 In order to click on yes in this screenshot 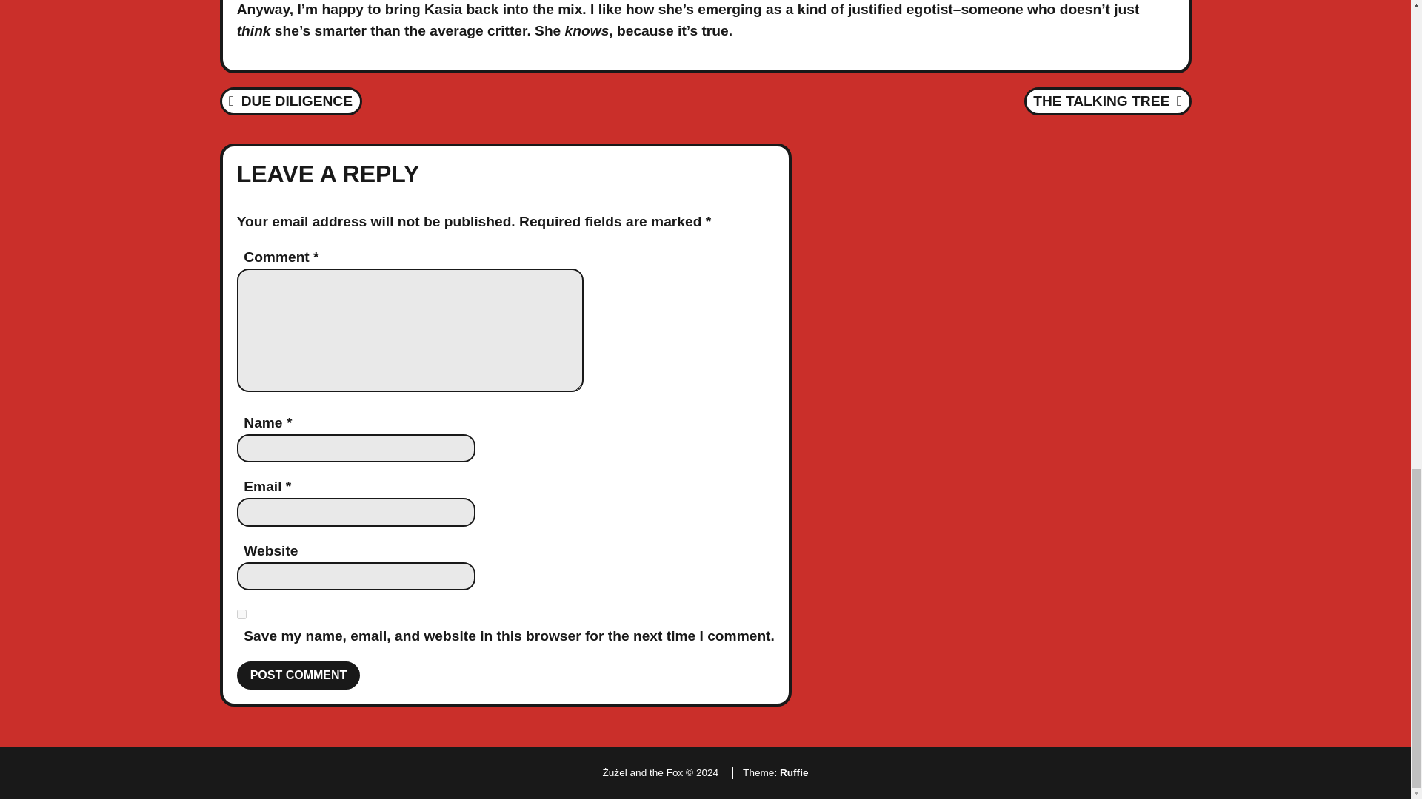, I will do `click(299, 675)`.